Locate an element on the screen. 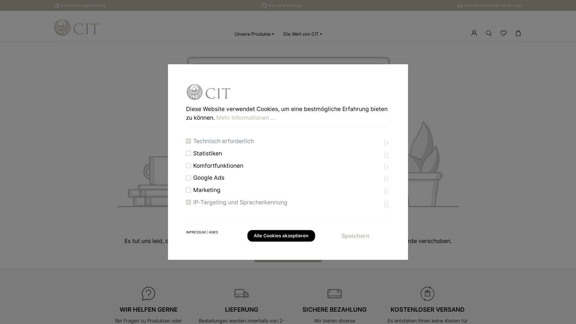 This screenshot has width=576, height=324. Mehr Informationen ... is located at coordinates (246, 118).